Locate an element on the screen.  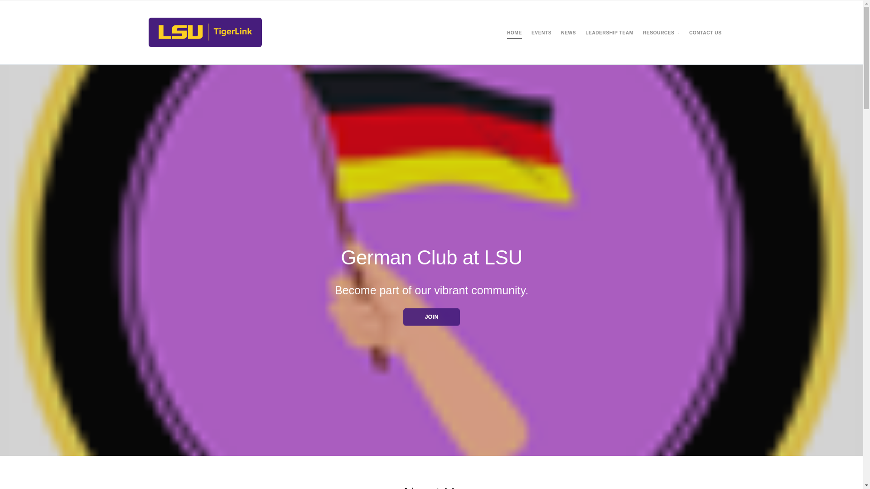
JOIN is located at coordinates (431, 317).